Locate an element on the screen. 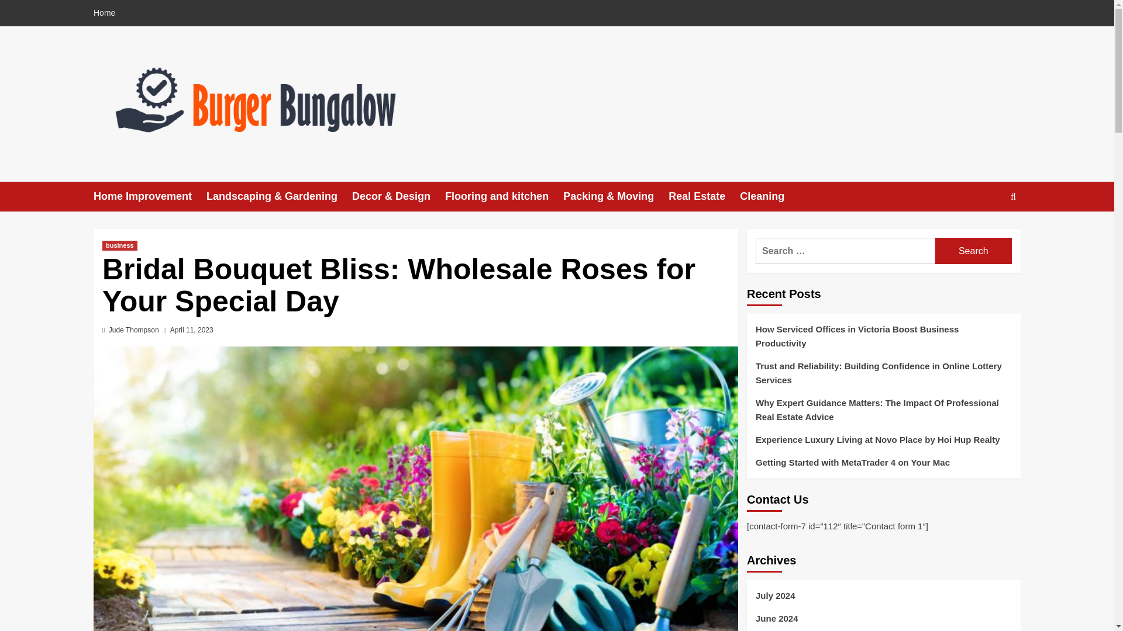 The width and height of the screenshot is (1123, 631). Jude Thompson is located at coordinates (134, 330).